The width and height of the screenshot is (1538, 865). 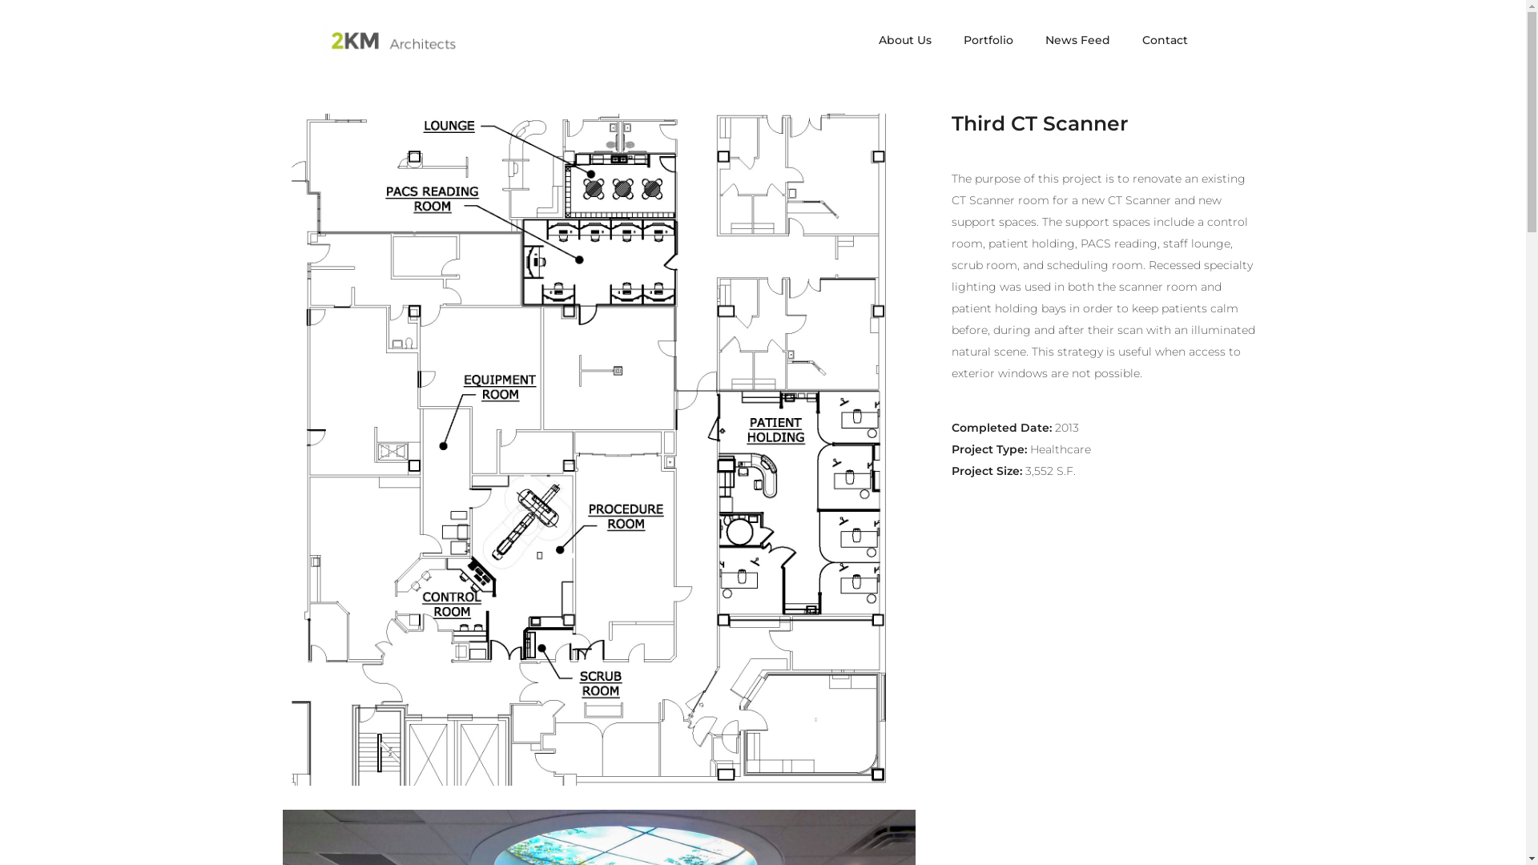 I want to click on Contact, so click(x=1165, y=40).